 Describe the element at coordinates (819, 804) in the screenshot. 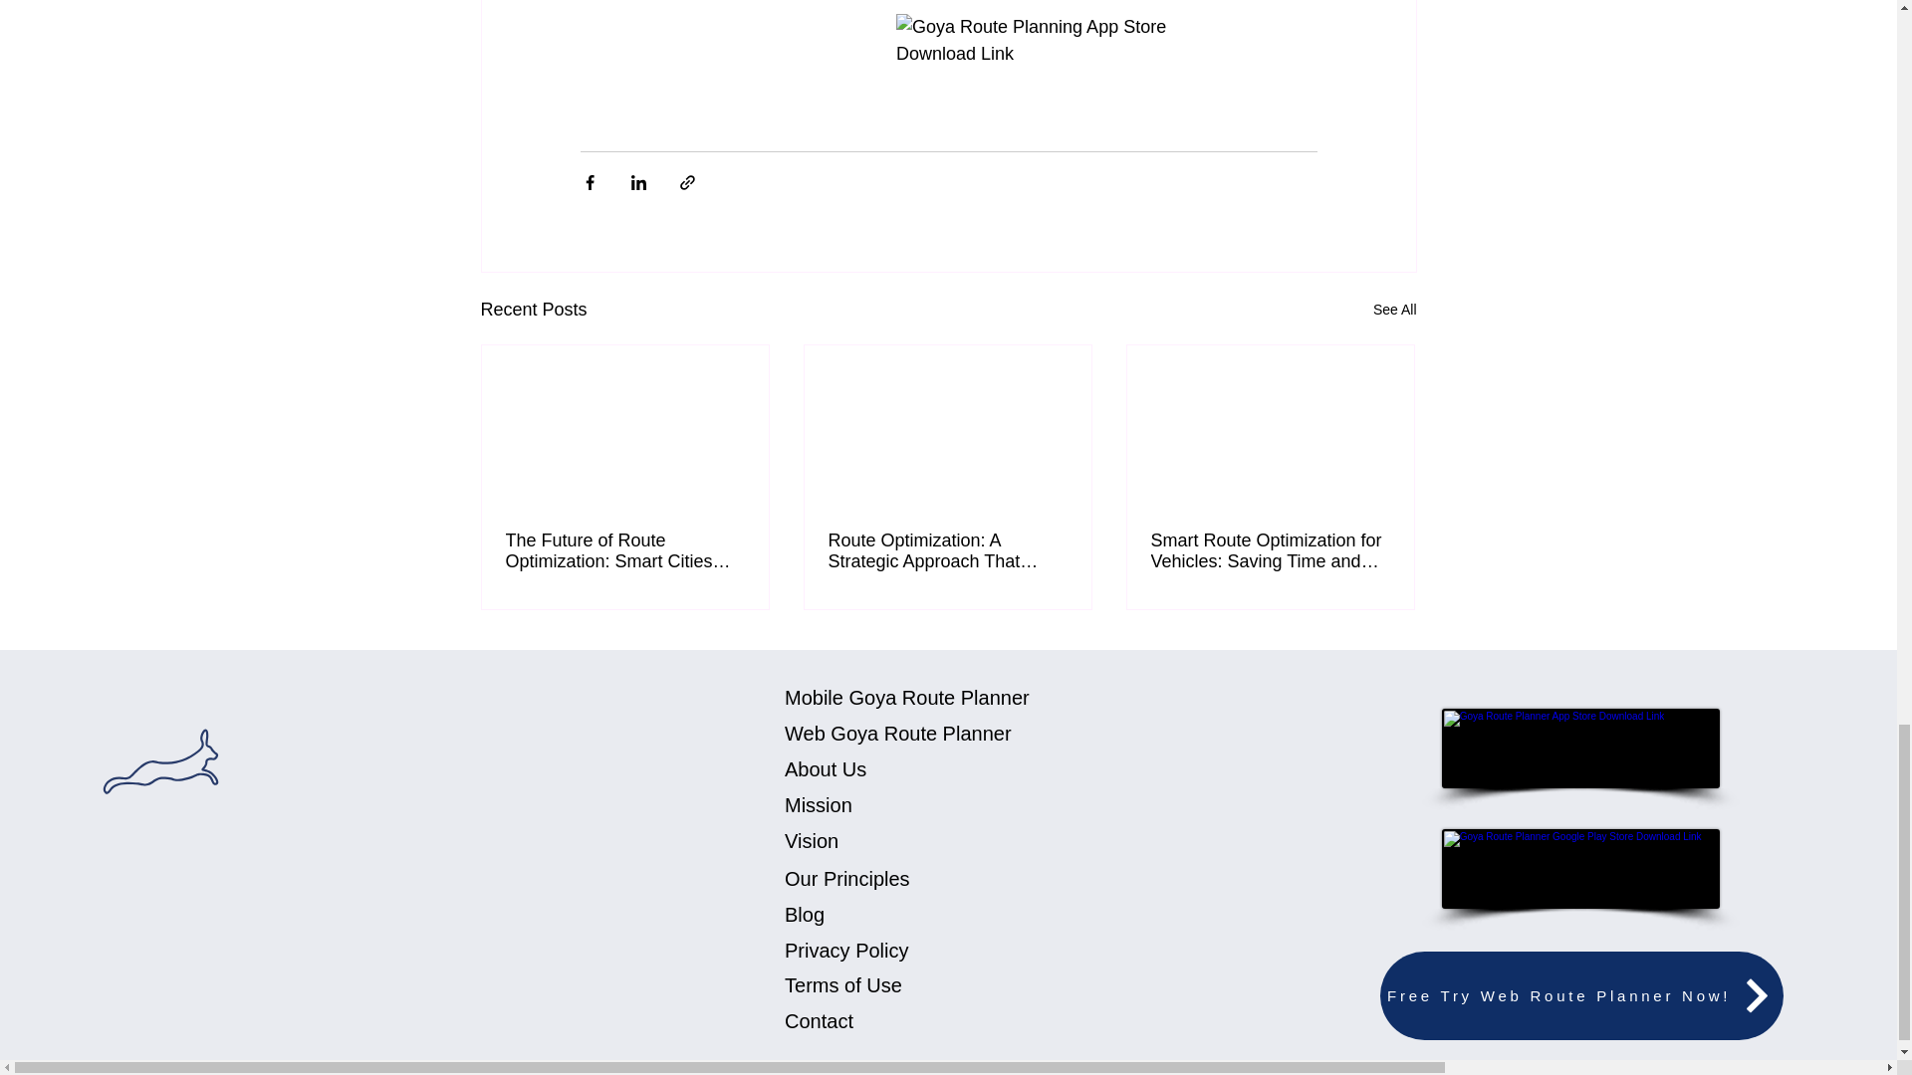

I see `Mission` at that location.